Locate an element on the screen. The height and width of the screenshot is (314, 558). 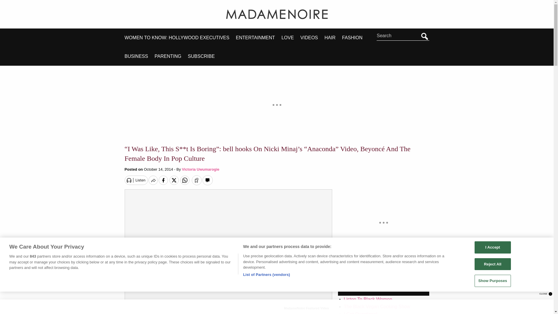
FASHION is located at coordinates (355, 38).